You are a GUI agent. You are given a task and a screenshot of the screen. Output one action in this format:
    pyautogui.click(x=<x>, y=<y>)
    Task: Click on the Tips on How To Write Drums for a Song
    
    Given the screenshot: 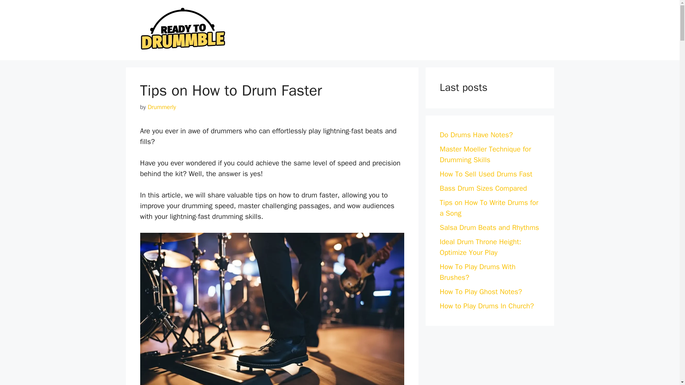 What is the action you would take?
    pyautogui.click(x=489, y=208)
    